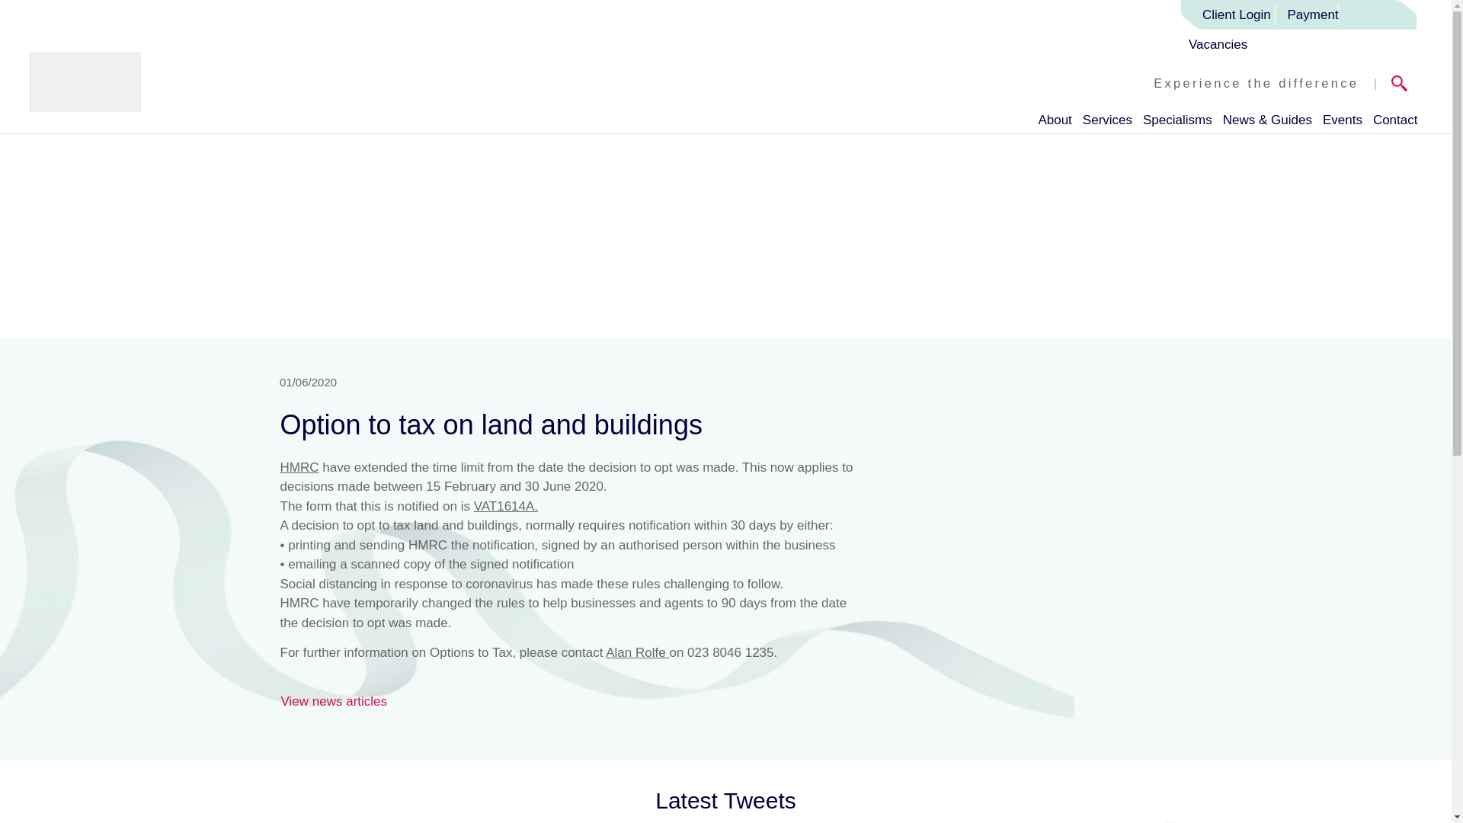  I want to click on Vacancies, so click(1221, 44).